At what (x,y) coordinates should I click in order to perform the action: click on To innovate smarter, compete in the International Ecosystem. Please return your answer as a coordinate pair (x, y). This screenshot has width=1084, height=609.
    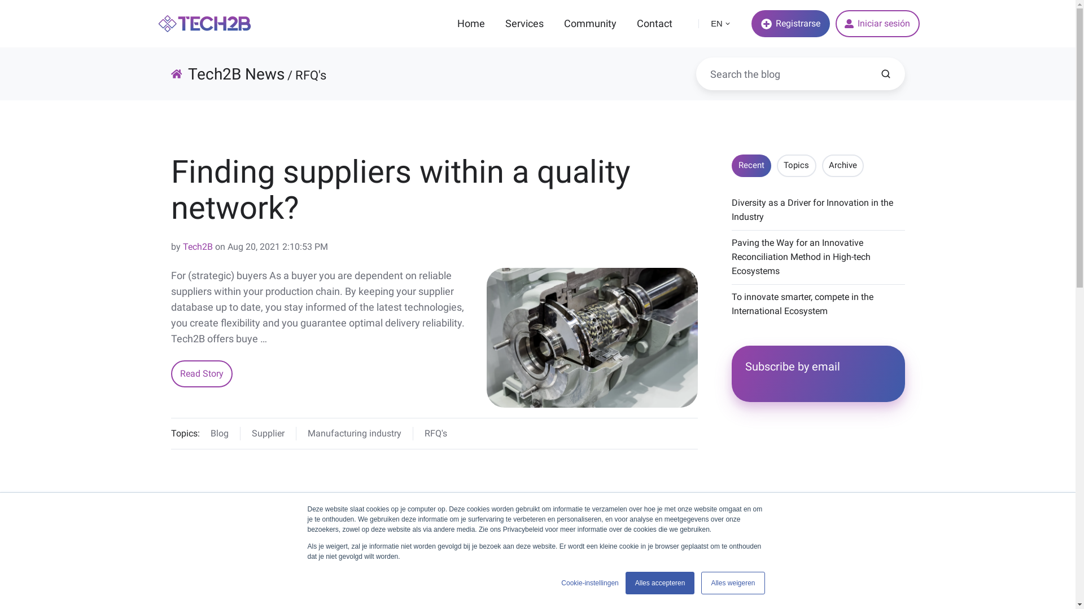
    Looking at the image, I should click on (803, 304).